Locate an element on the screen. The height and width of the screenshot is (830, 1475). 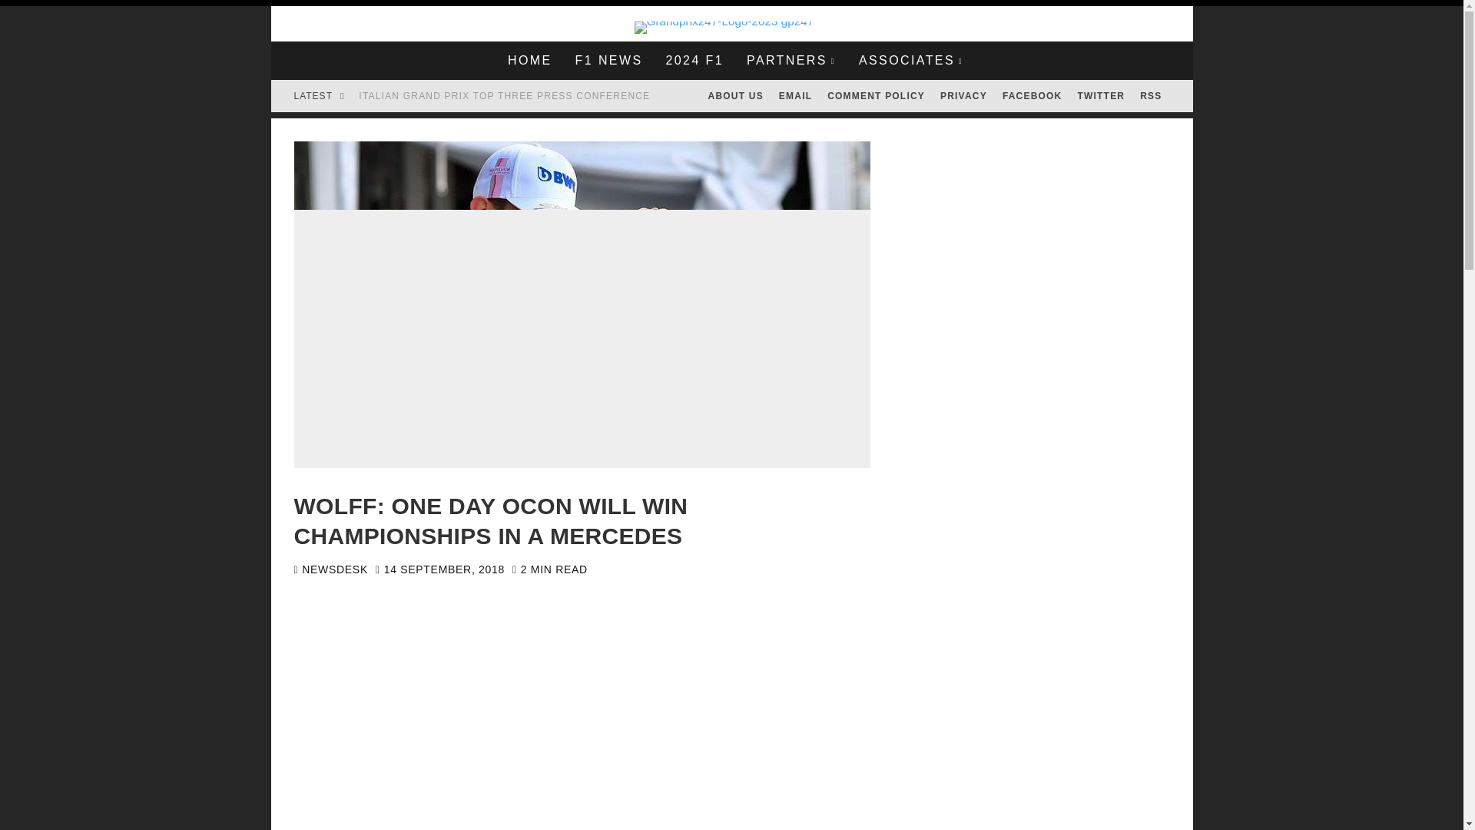
PARTNERS is located at coordinates (791, 60).